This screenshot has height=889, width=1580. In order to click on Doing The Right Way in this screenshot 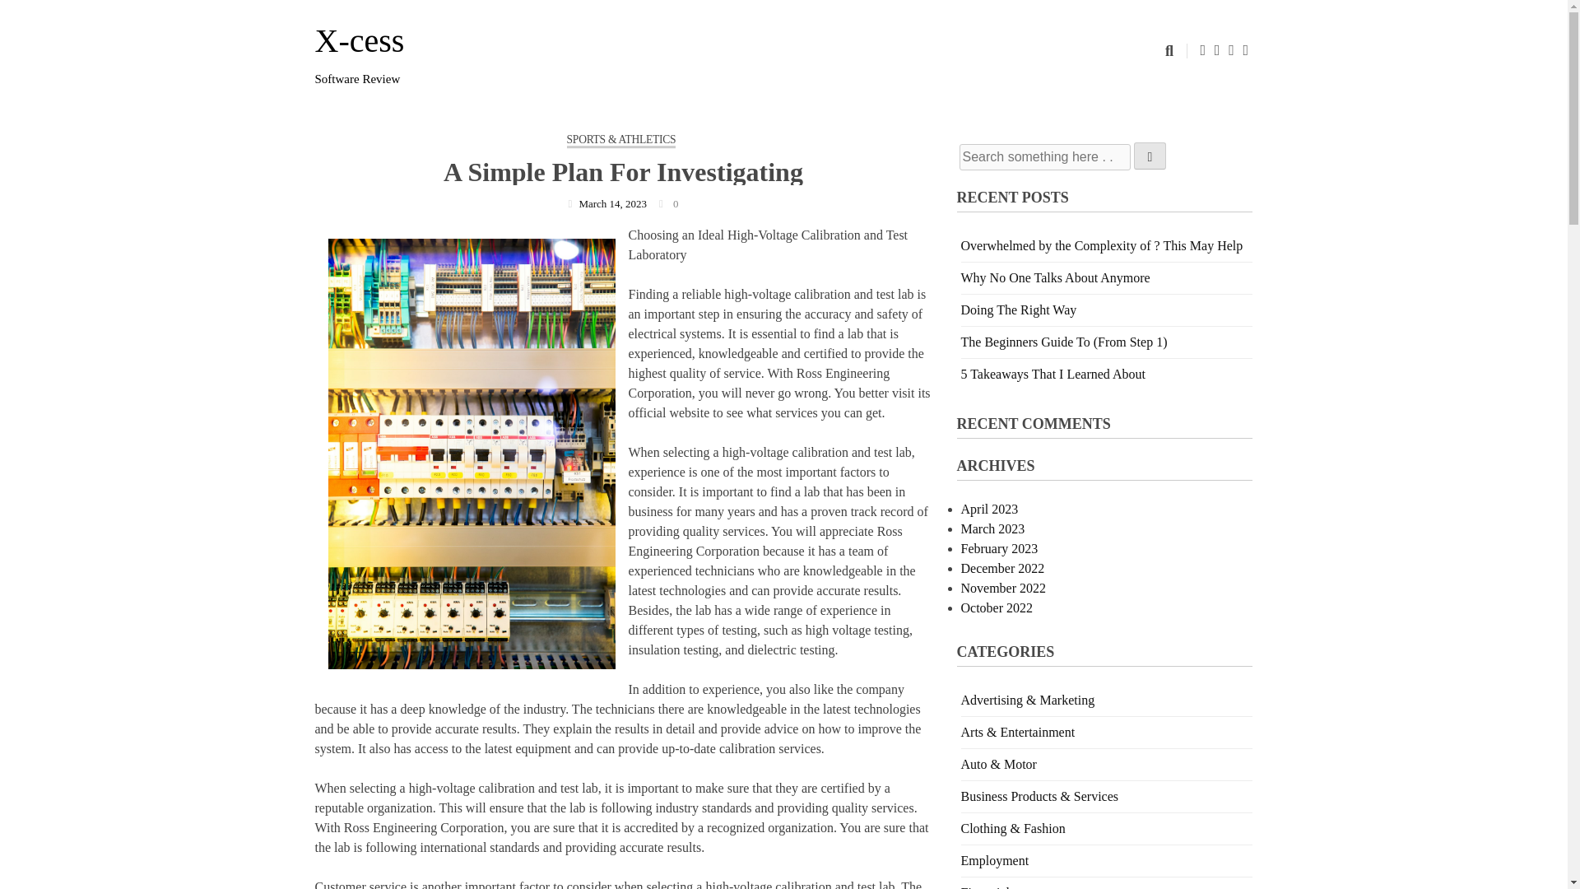, I will do `click(1019, 310)`.